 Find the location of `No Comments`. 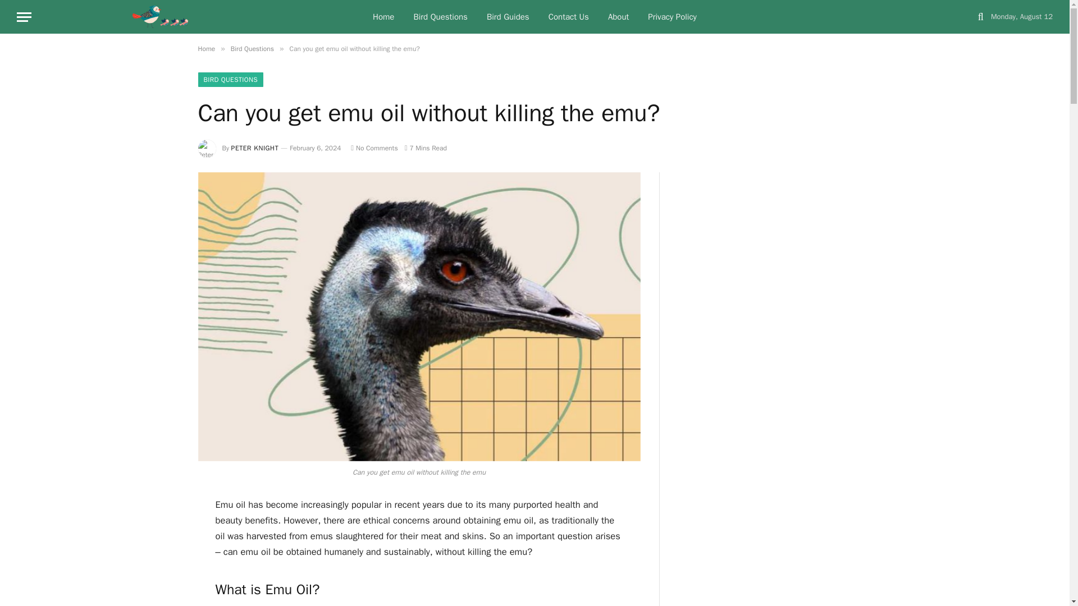

No Comments is located at coordinates (374, 148).